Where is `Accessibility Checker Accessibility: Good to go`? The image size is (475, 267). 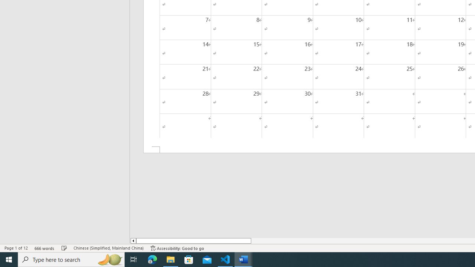 Accessibility Checker Accessibility: Good to go is located at coordinates (177, 248).